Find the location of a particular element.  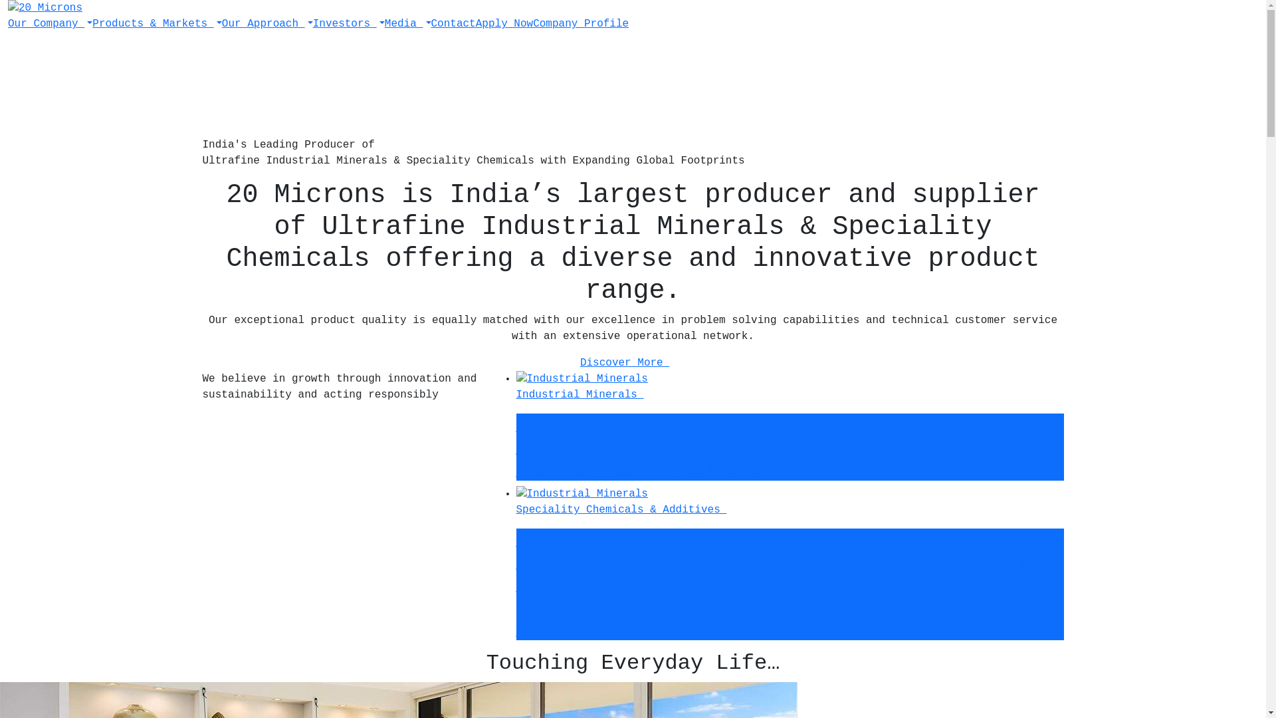

Our Approach is located at coordinates (267, 24).